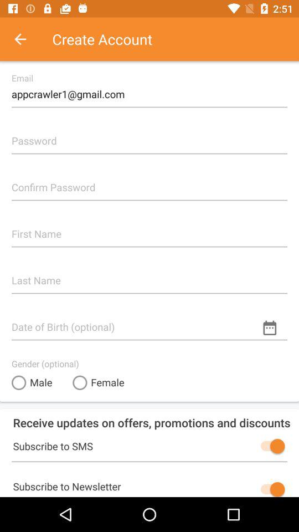  Describe the element at coordinates (26, 39) in the screenshot. I see `select icon to the left of the create account item` at that location.